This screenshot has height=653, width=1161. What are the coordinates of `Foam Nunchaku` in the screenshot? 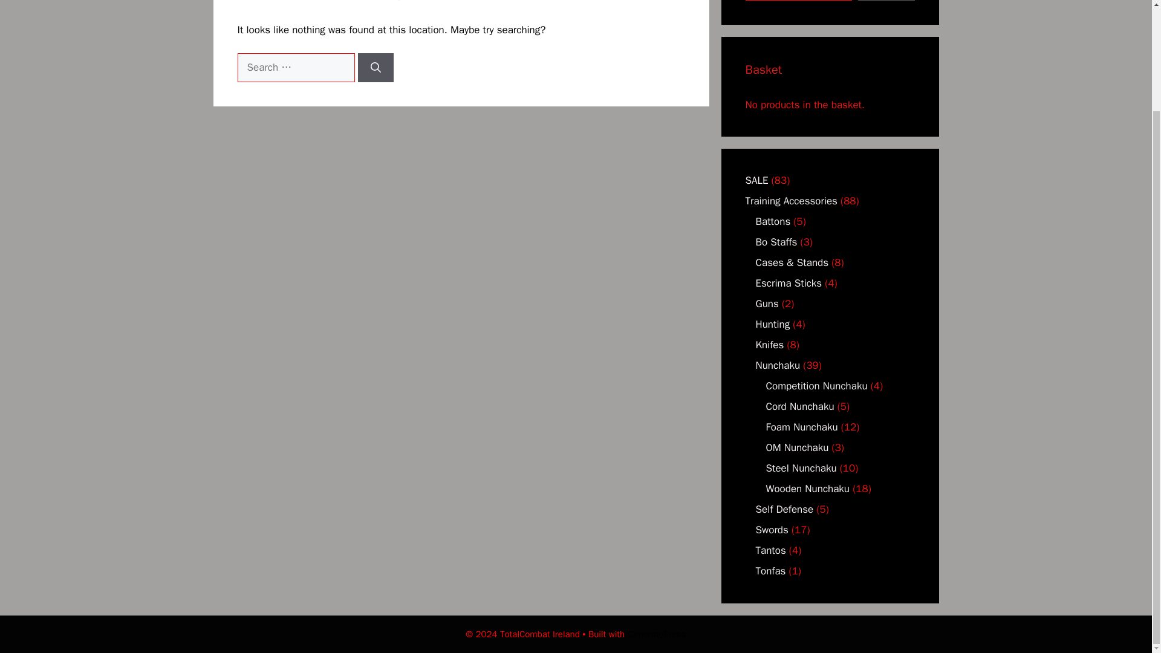 It's located at (801, 427).